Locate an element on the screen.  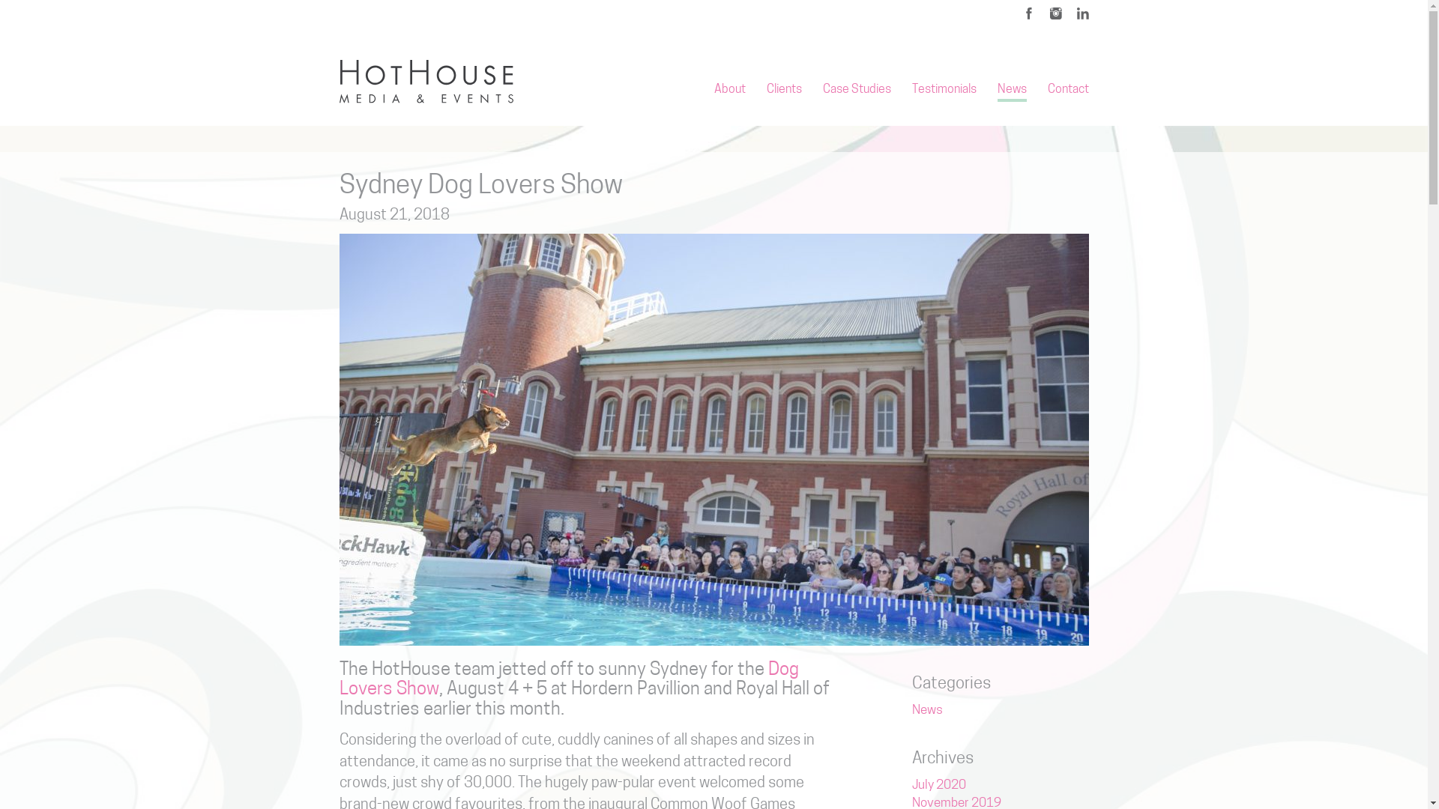
Contact is located at coordinates (1069, 90).